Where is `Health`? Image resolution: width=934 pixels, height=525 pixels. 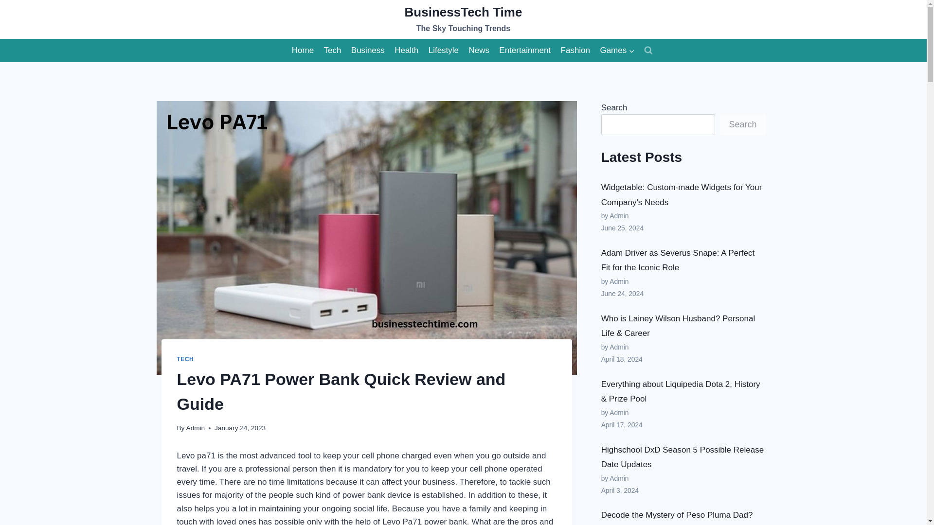 Health is located at coordinates (407, 51).